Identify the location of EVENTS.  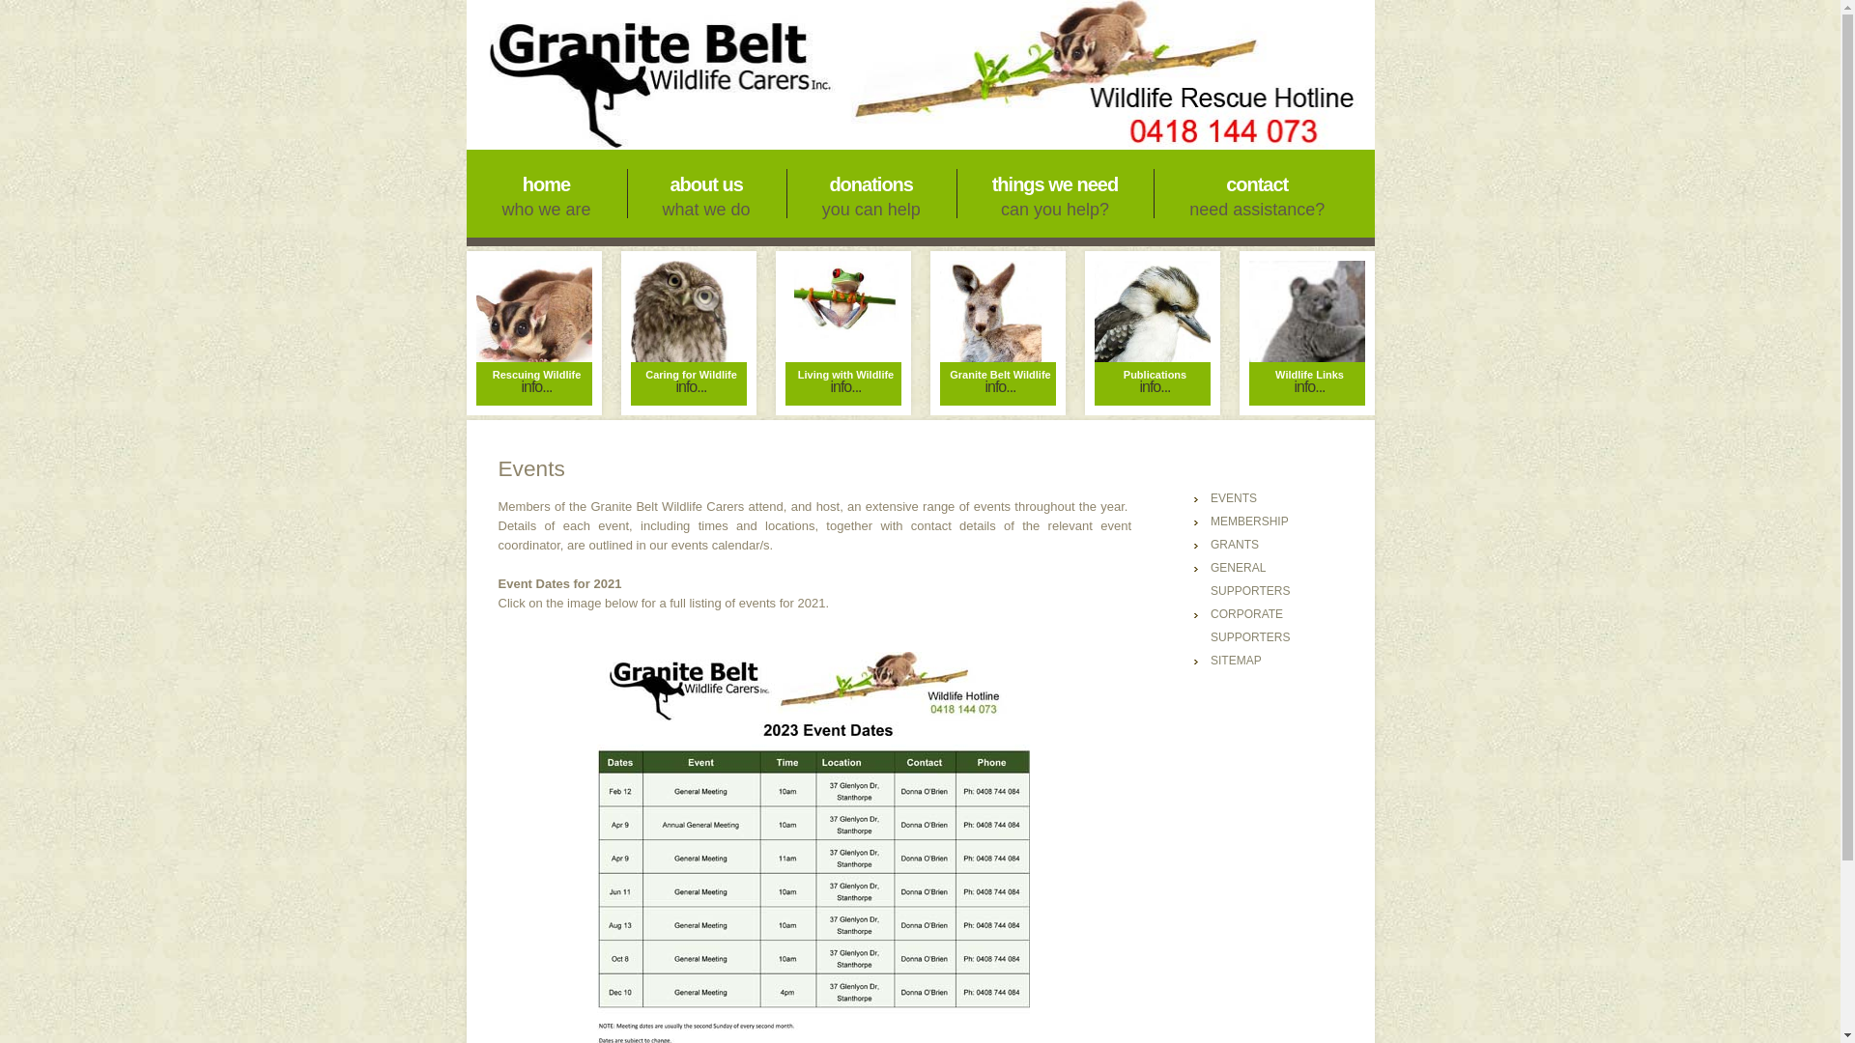
(1234, 498).